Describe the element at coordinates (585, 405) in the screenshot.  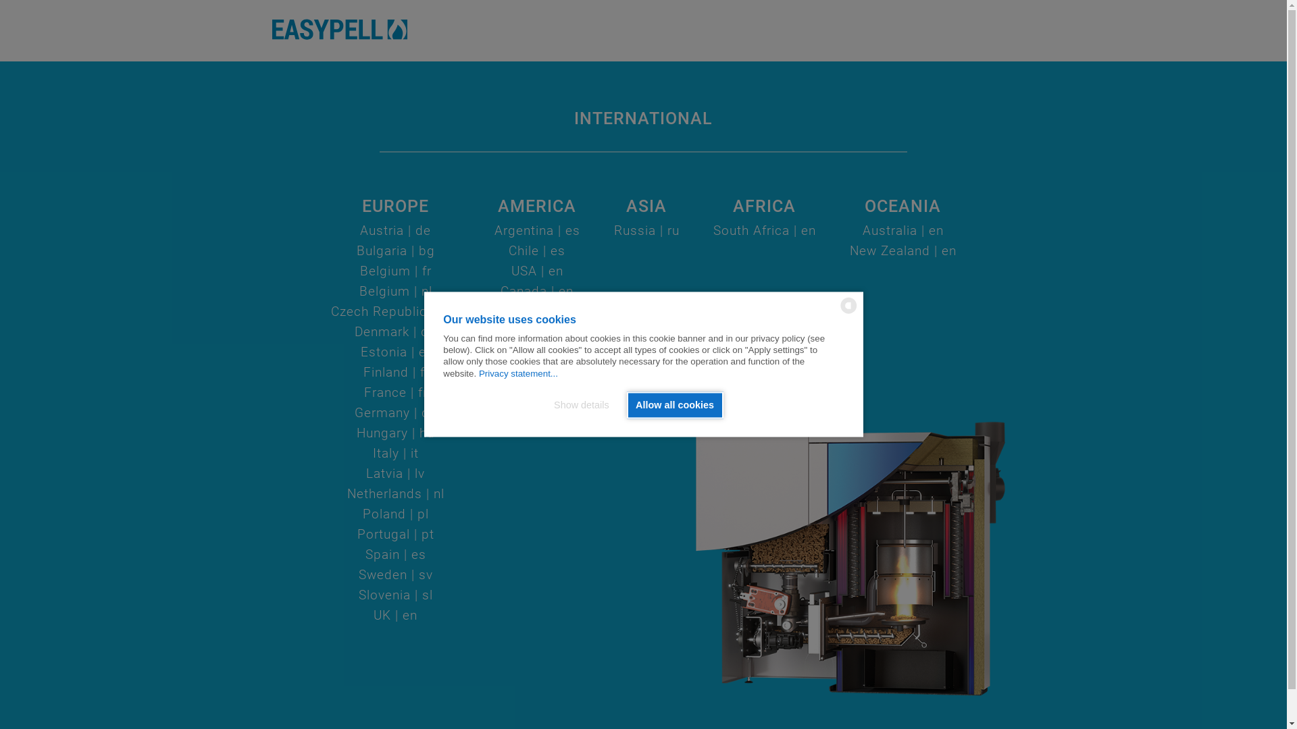
I see `Show details` at that location.